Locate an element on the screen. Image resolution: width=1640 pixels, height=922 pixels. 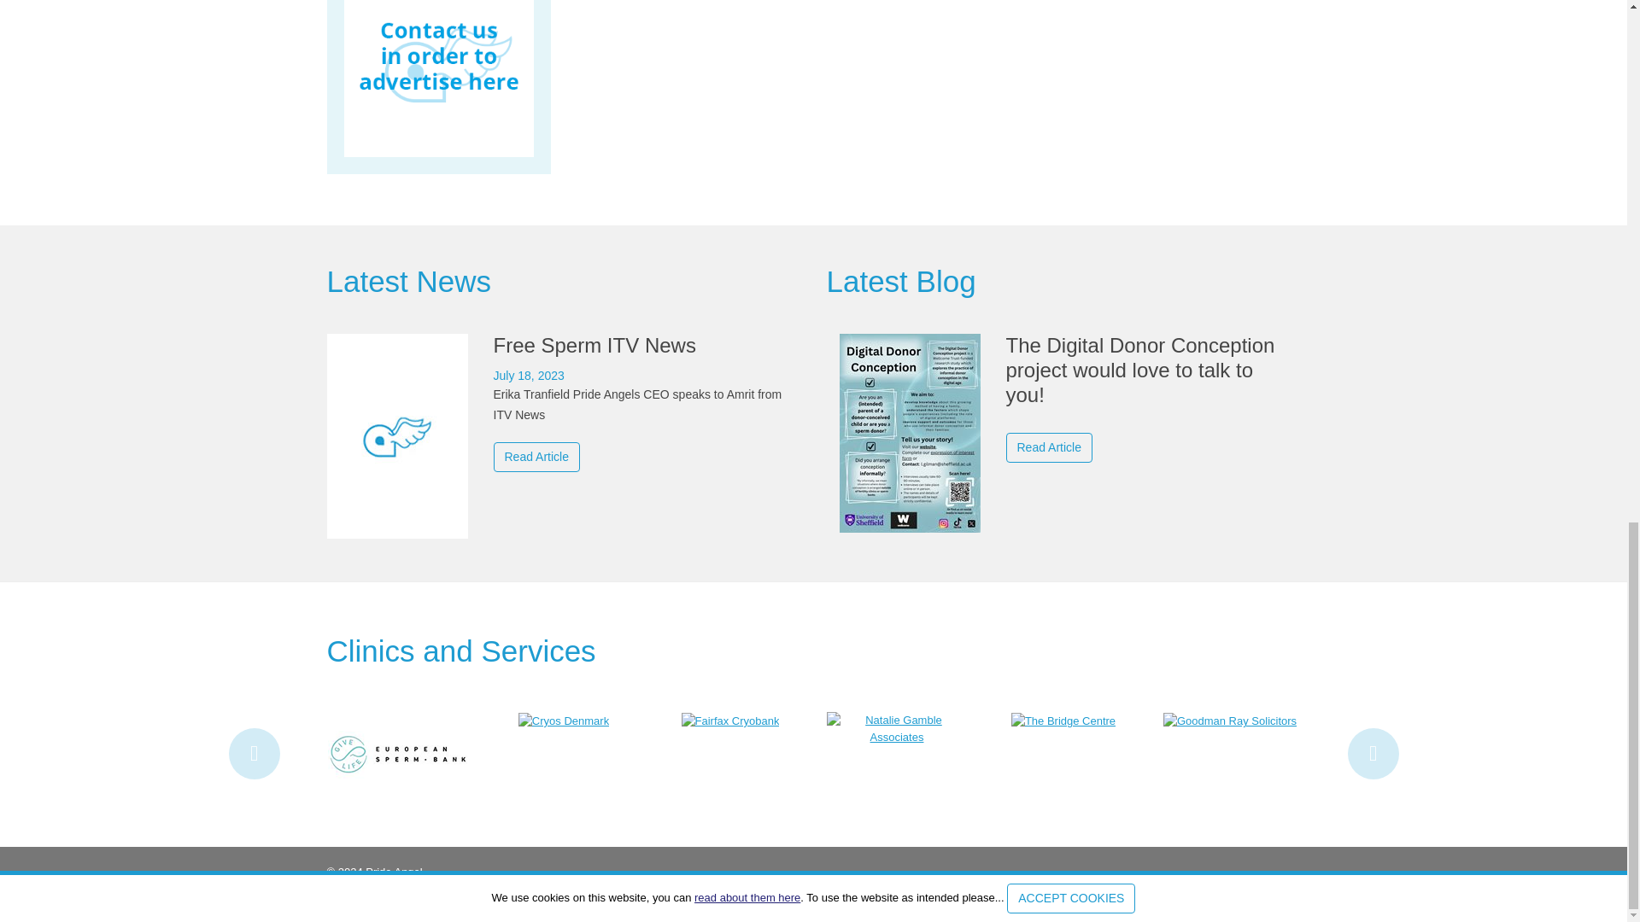
View all is located at coordinates (408, 280).